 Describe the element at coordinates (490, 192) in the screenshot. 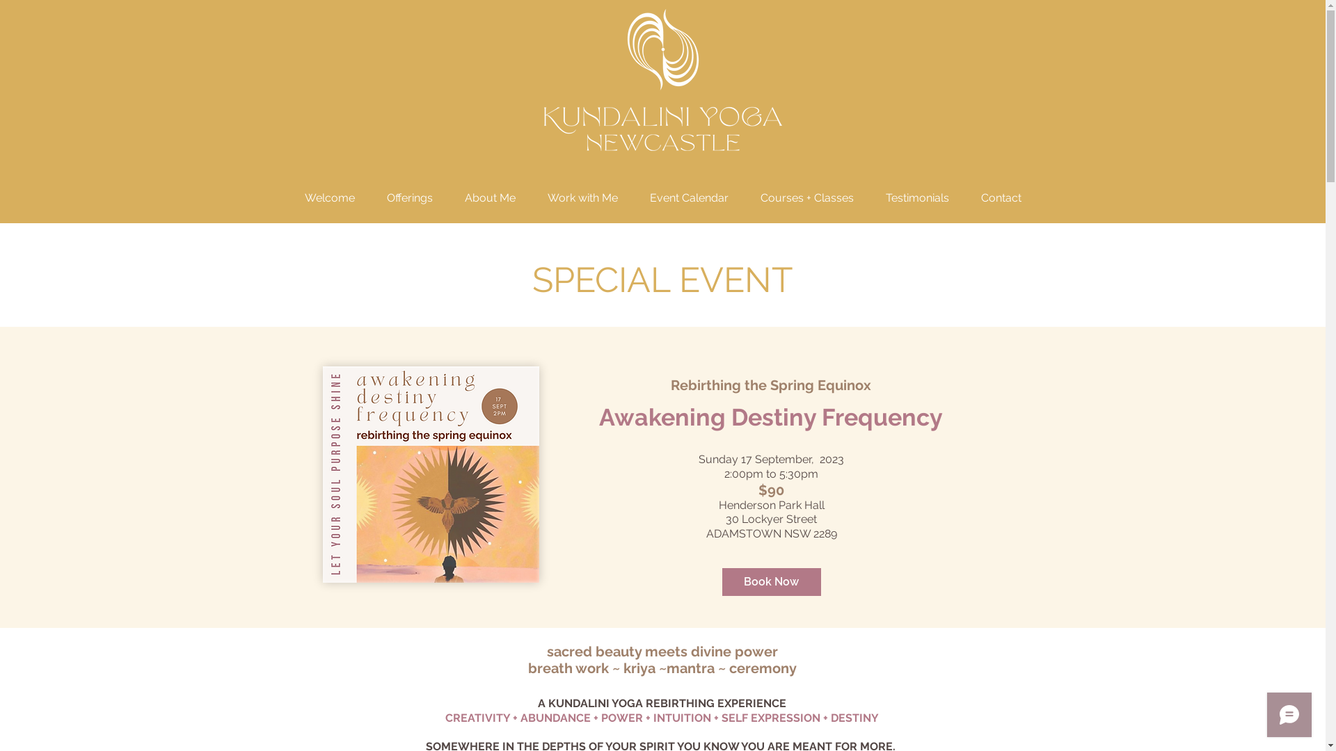

I see `About Me` at that location.